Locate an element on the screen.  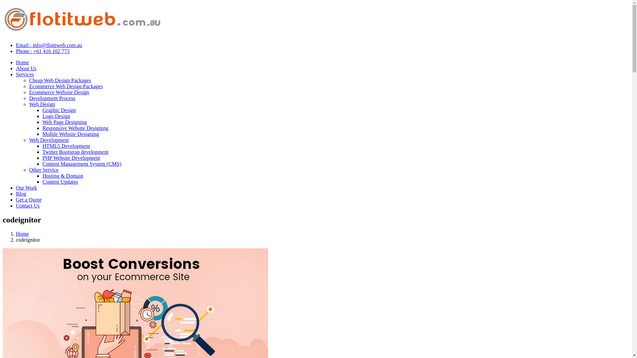
Mobile Website Designing is located at coordinates (71, 134).